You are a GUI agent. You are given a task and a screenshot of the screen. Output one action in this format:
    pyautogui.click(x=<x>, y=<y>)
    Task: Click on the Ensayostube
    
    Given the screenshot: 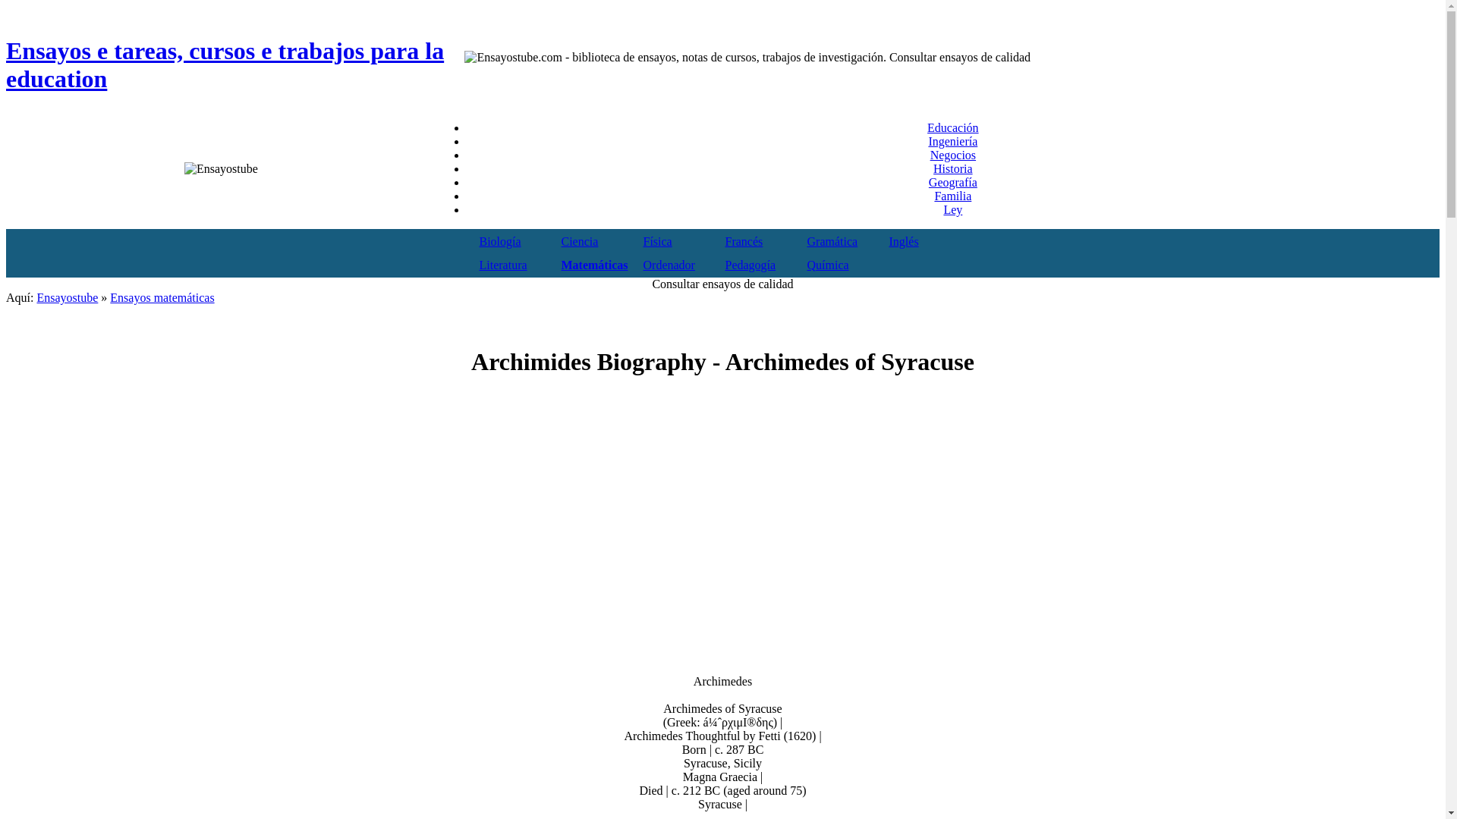 What is the action you would take?
    pyautogui.click(x=67, y=297)
    